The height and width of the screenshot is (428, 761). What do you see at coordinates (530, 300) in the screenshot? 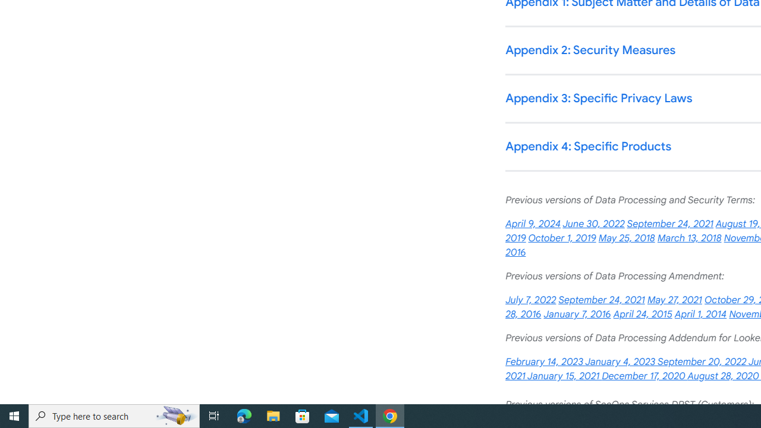
I see `July 7, 2022` at bounding box center [530, 300].